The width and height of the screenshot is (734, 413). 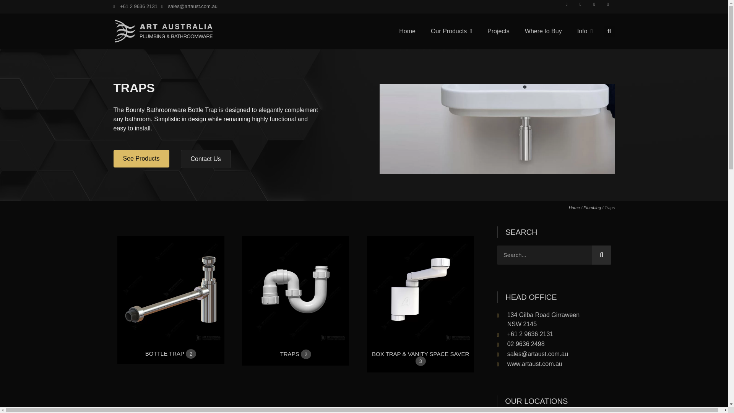 I want to click on Our Products, so click(x=451, y=31).